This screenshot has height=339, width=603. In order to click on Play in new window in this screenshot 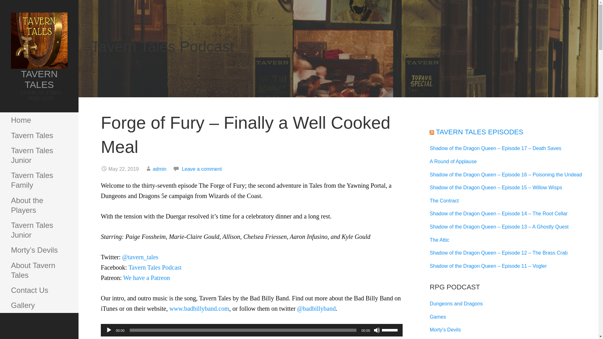, I will do `click(149, 338)`.